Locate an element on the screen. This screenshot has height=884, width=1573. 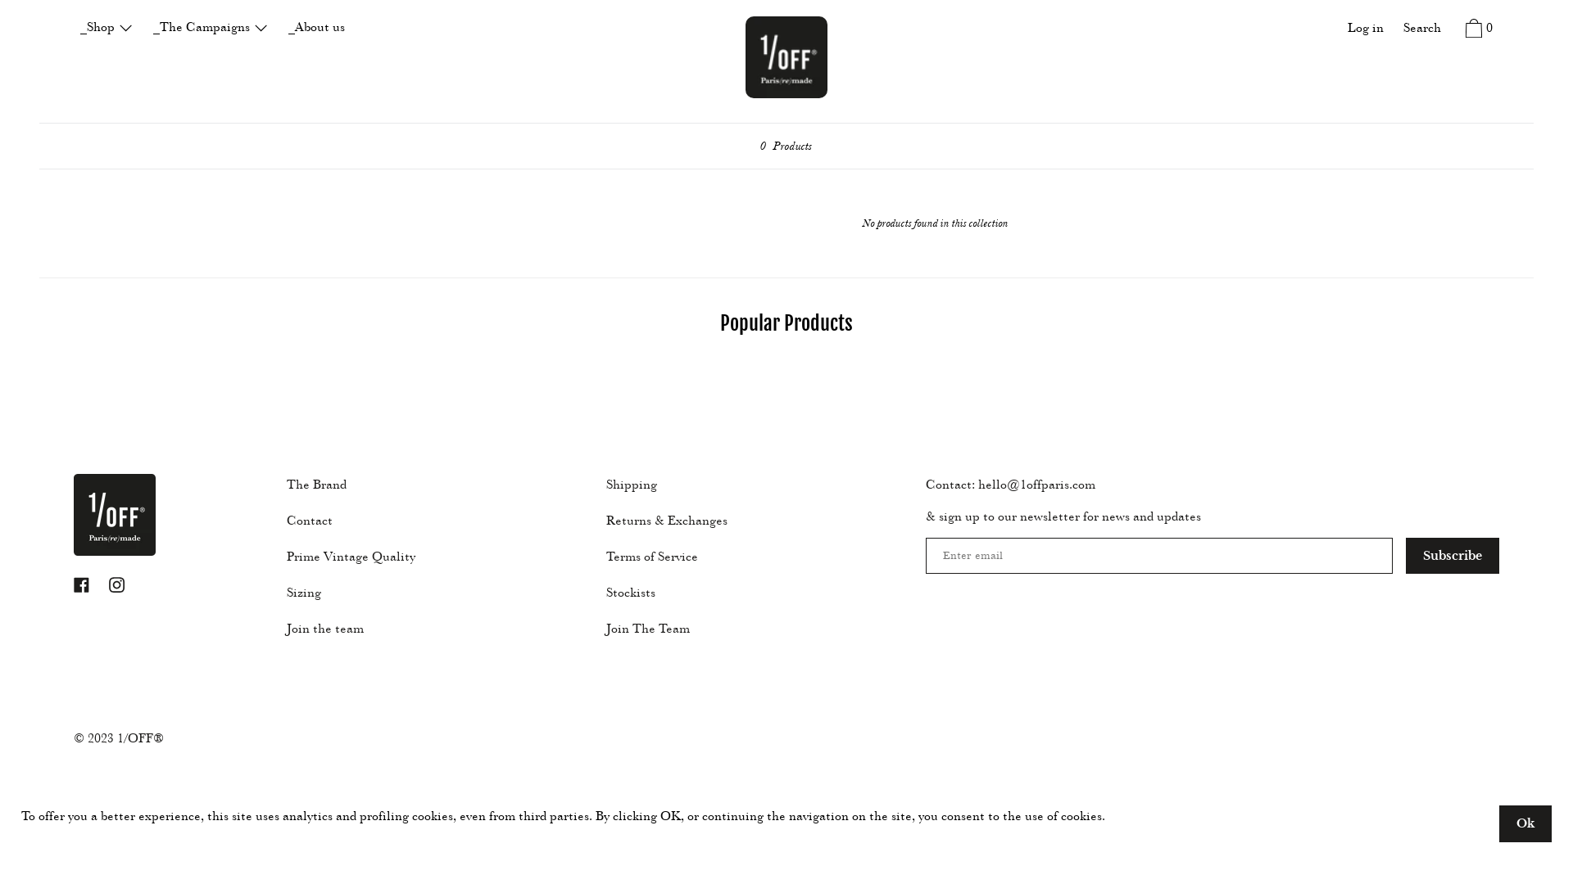
Ok is located at coordinates (1525, 823).